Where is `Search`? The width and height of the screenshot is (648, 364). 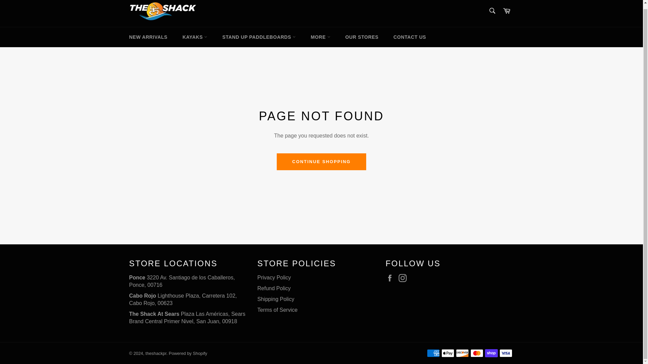
Search is located at coordinates (492, 10).